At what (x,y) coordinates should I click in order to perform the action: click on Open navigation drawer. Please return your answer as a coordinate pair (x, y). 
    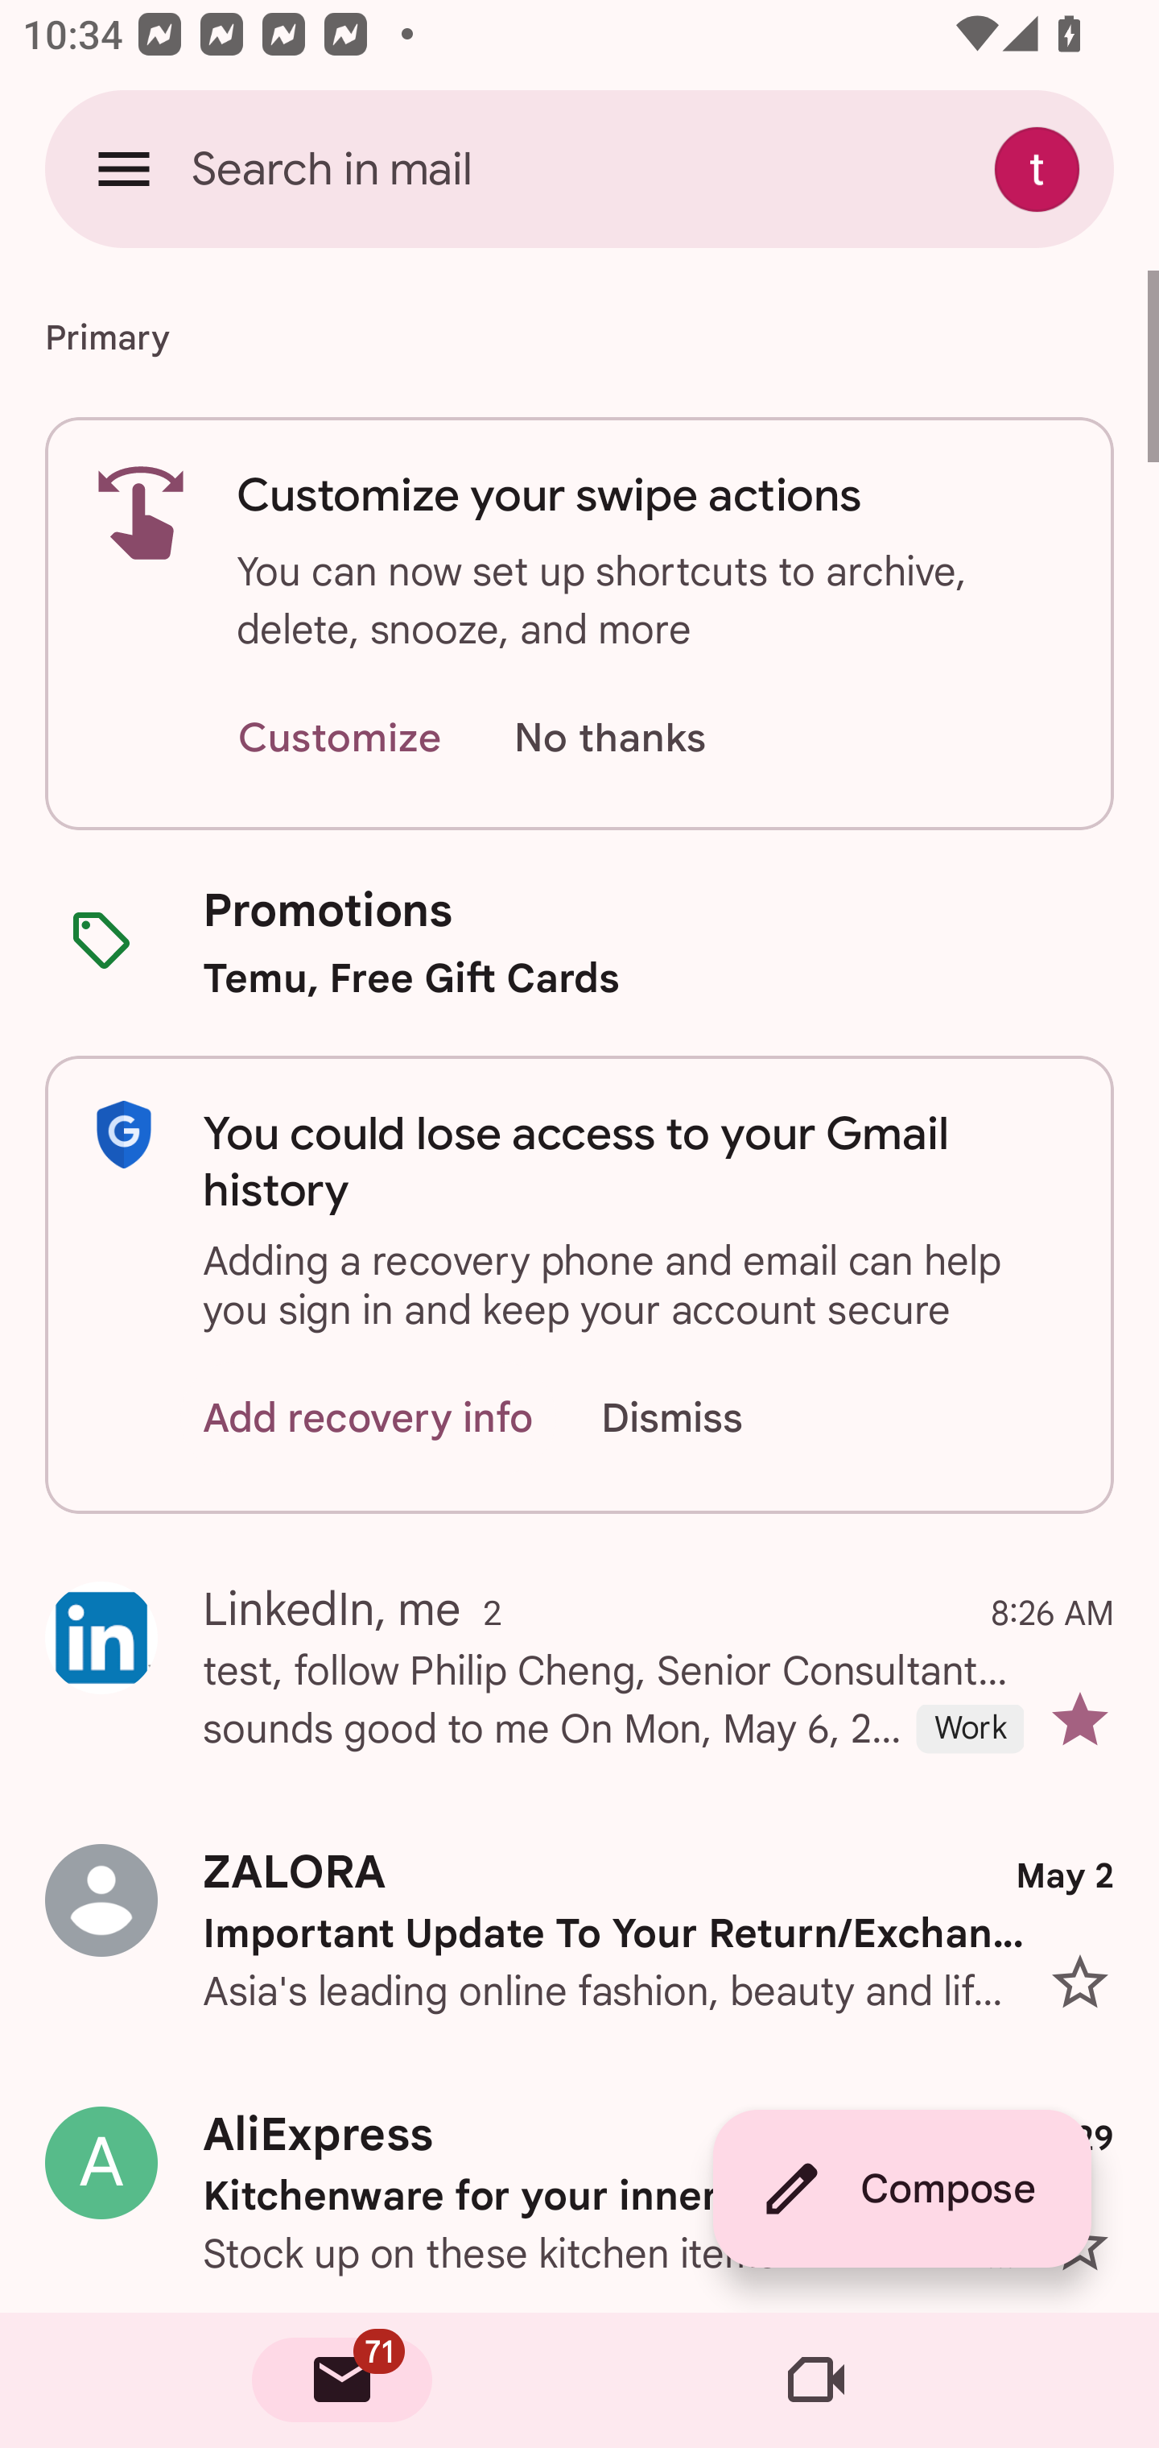
    Looking at the image, I should click on (124, 168).